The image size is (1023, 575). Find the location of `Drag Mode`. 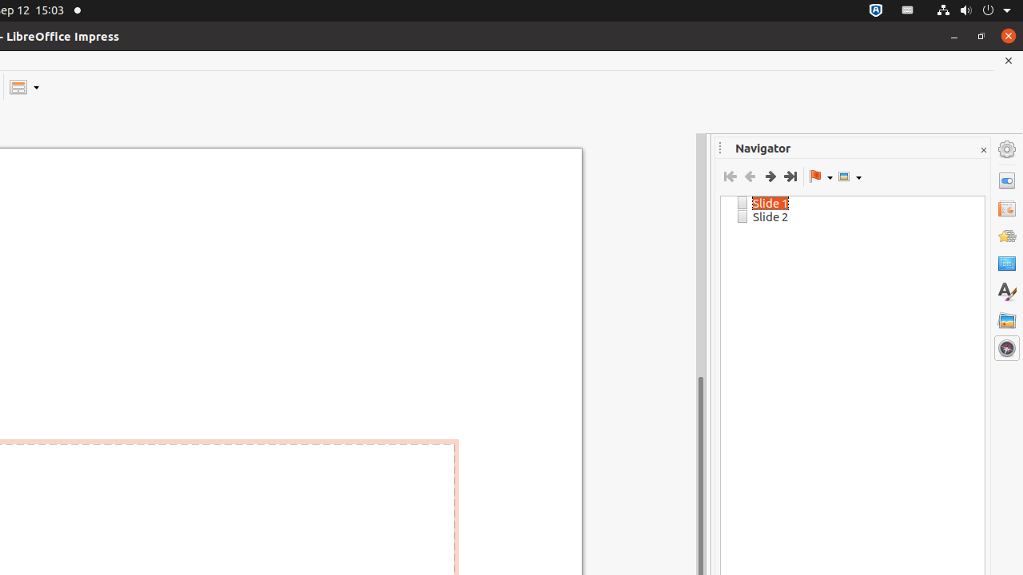

Drag Mode is located at coordinates (821, 176).